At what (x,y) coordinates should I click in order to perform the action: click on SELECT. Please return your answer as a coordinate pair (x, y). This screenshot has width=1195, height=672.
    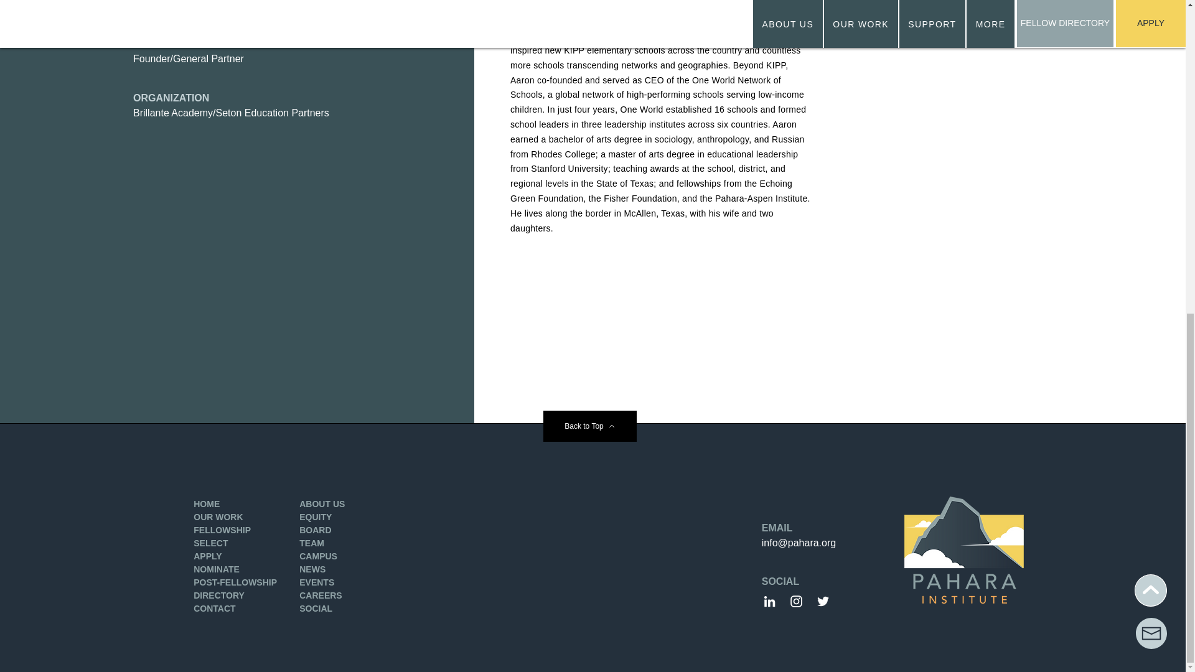
    Looking at the image, I should click on (210, 543).